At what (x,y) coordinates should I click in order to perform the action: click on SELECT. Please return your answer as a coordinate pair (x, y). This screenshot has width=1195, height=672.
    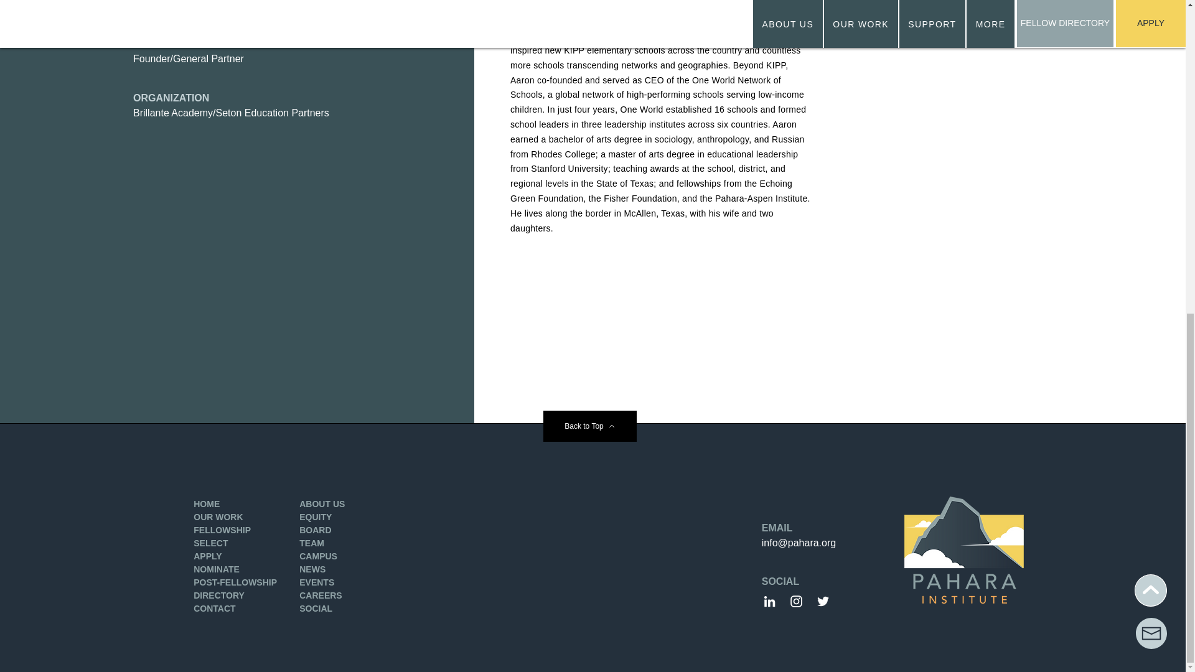
    Looking at the image, I should click on (210, 543).